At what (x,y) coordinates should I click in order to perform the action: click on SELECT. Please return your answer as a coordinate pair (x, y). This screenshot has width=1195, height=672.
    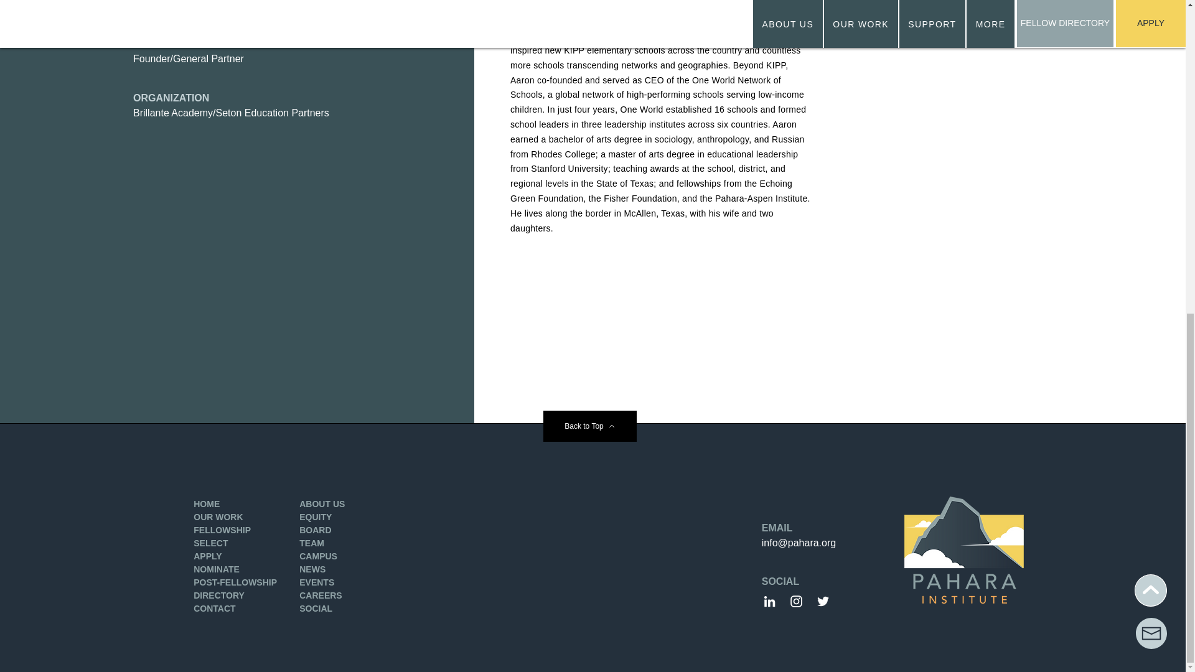
    Looking at the image, I should click on (210, 543).